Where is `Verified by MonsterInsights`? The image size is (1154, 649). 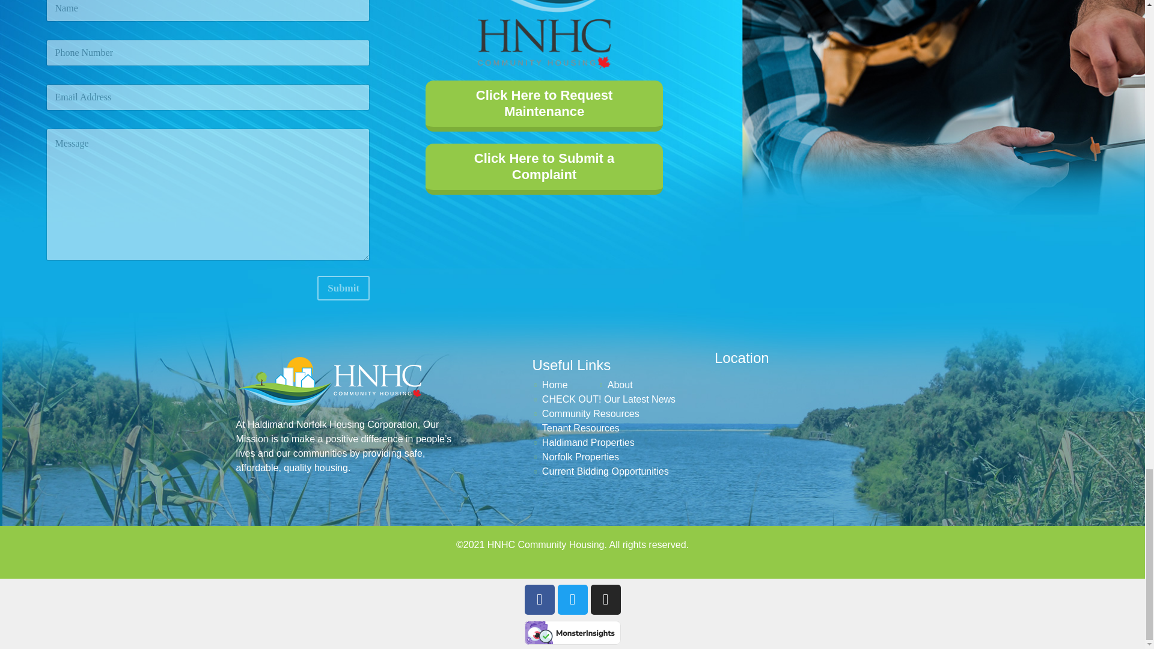 Verified by MonsterInsights is located at coordinates (572, 632).